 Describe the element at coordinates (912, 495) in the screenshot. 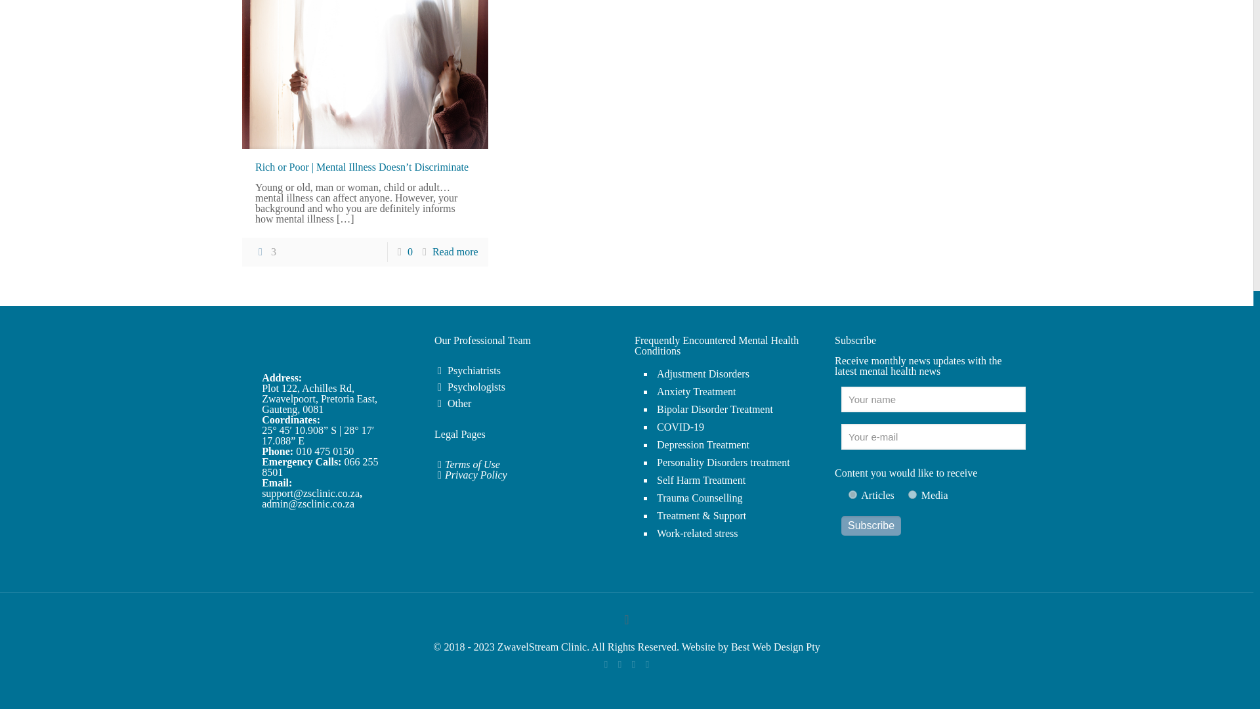

I see `Media` at that location.